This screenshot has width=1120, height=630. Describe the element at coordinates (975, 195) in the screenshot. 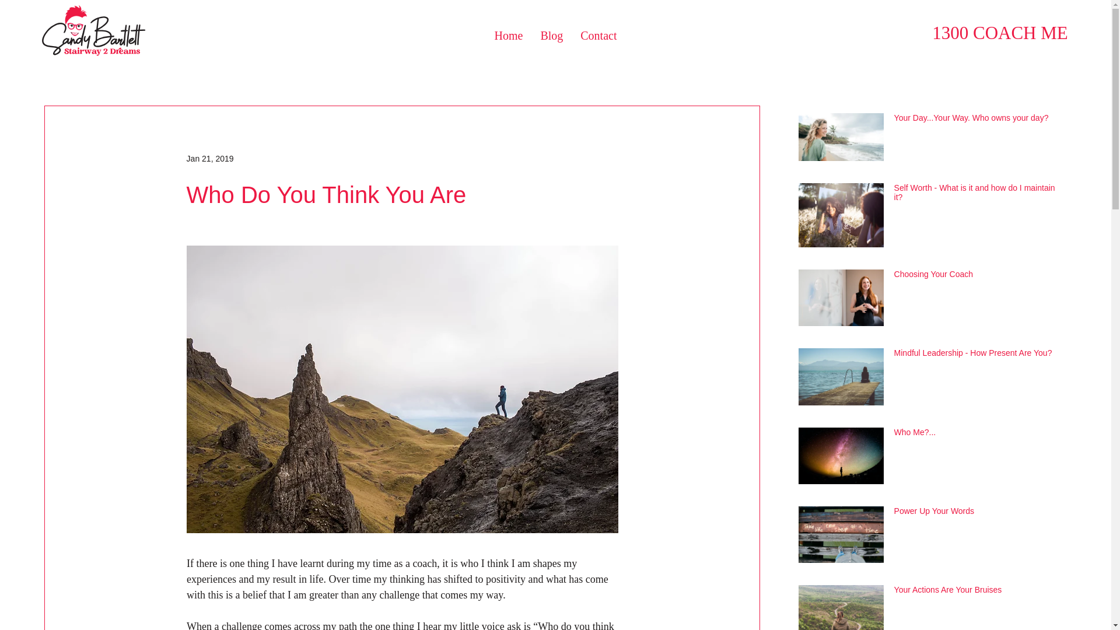

I see `Self Worth - What is it and how do I maintain it?` at that location.